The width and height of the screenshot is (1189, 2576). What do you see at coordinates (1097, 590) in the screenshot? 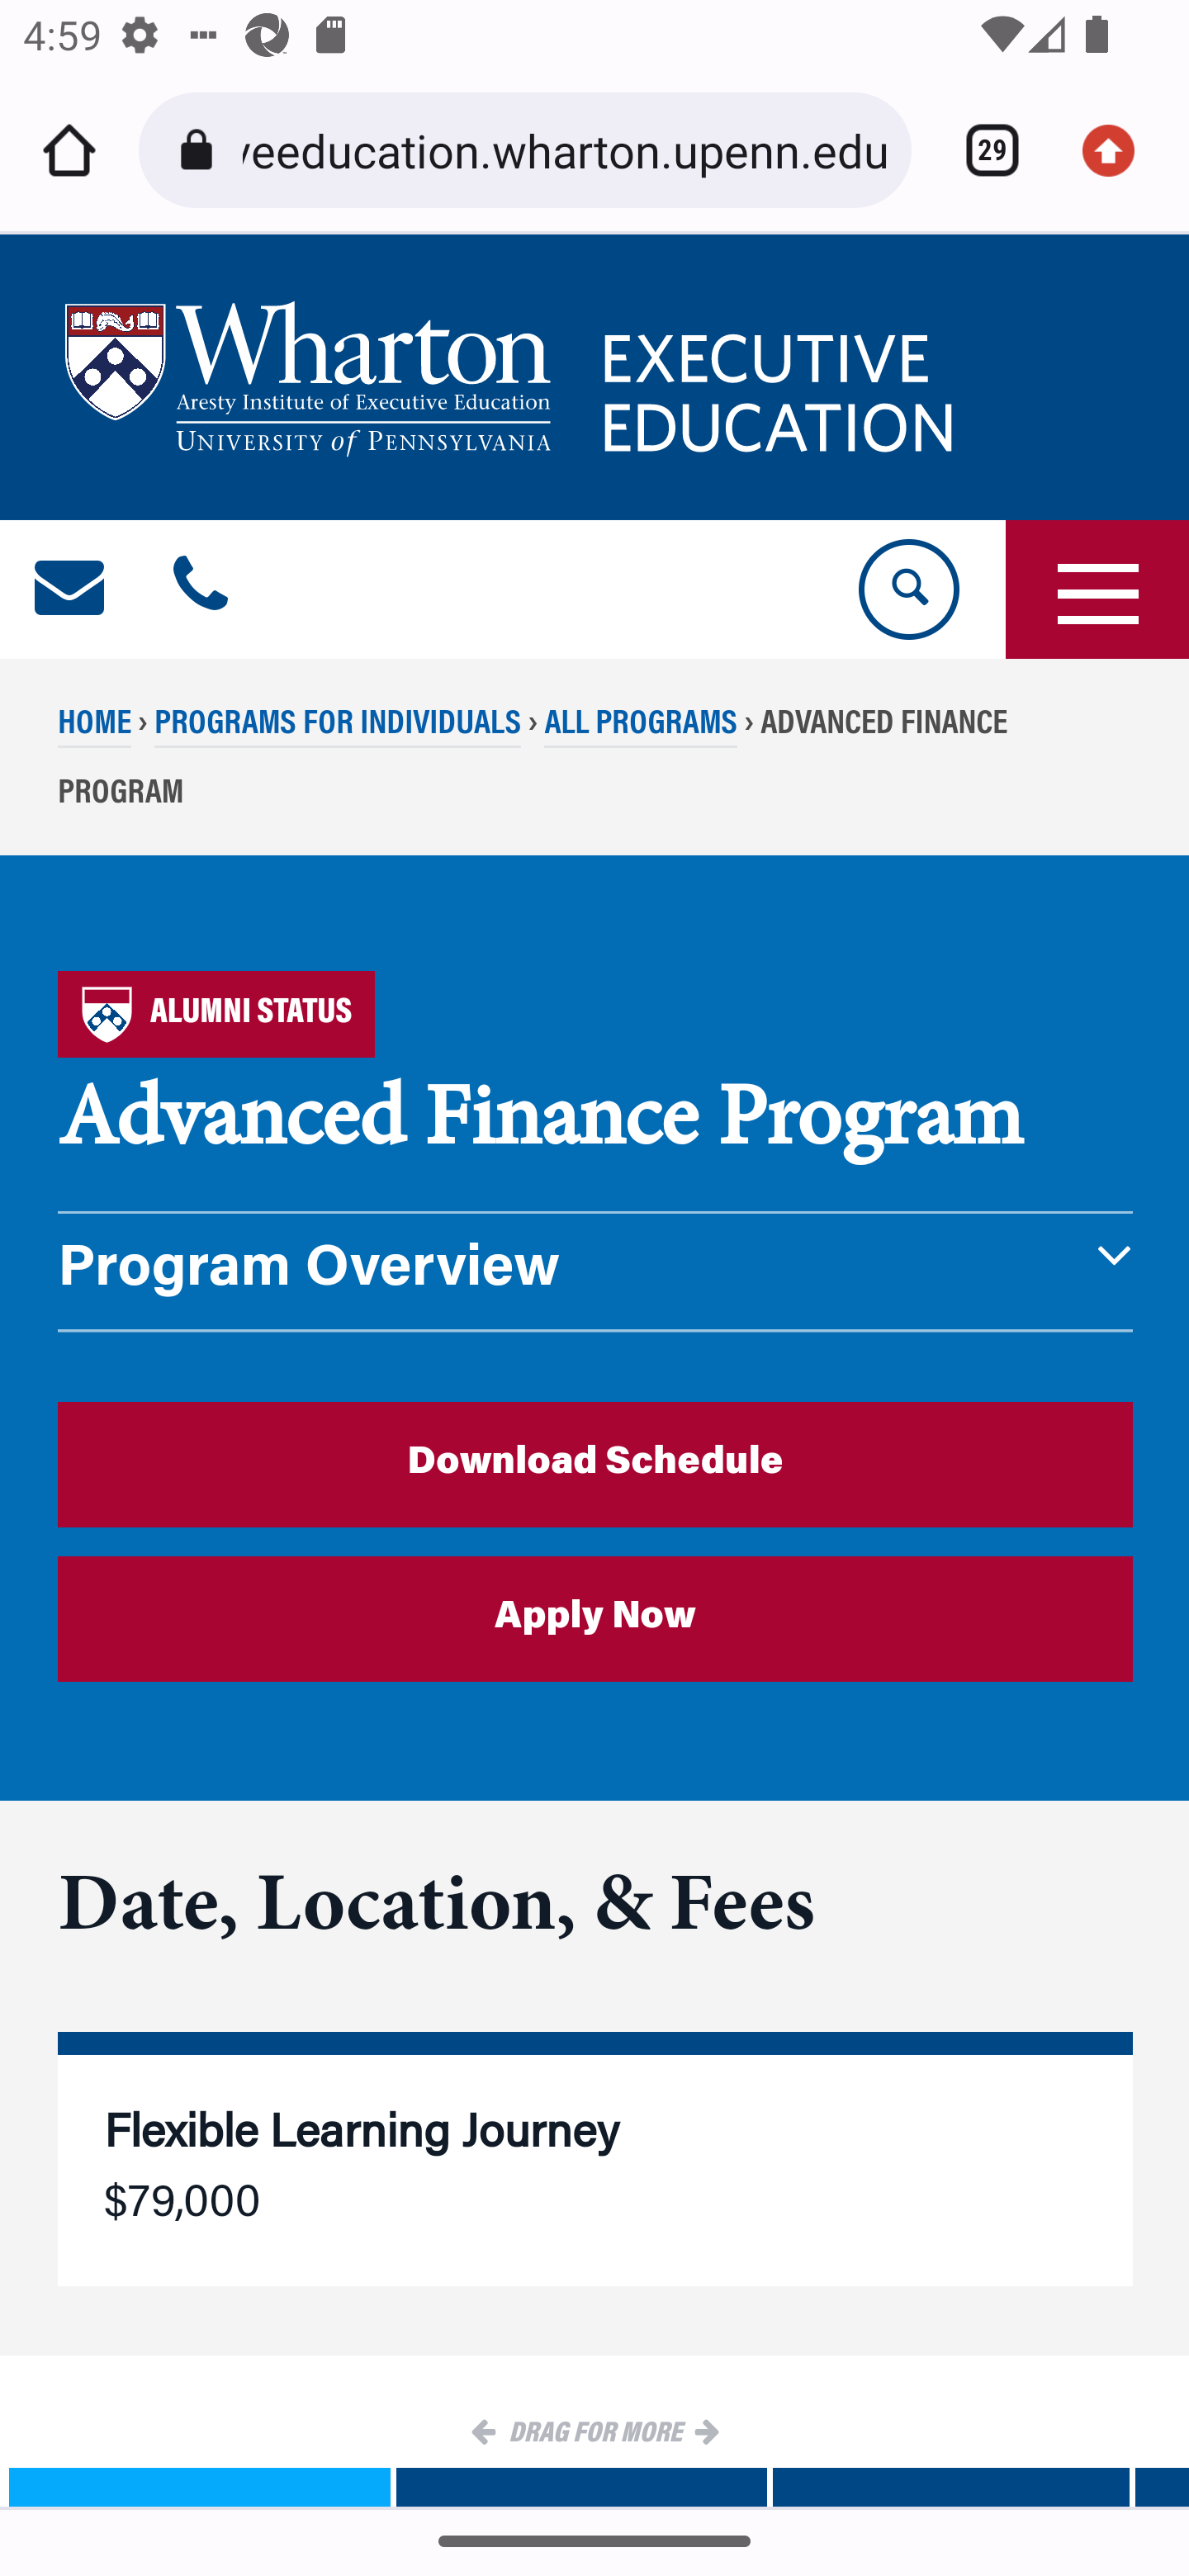
I see `Mobile menu toggle` at bounding box center [1097, 590].